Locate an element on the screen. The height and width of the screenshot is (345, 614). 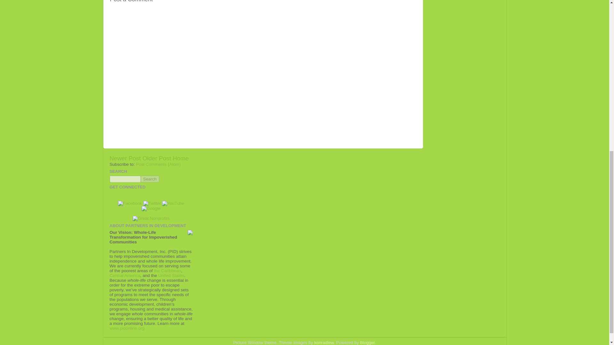
Newer Post is located at coordinates (125, 158).